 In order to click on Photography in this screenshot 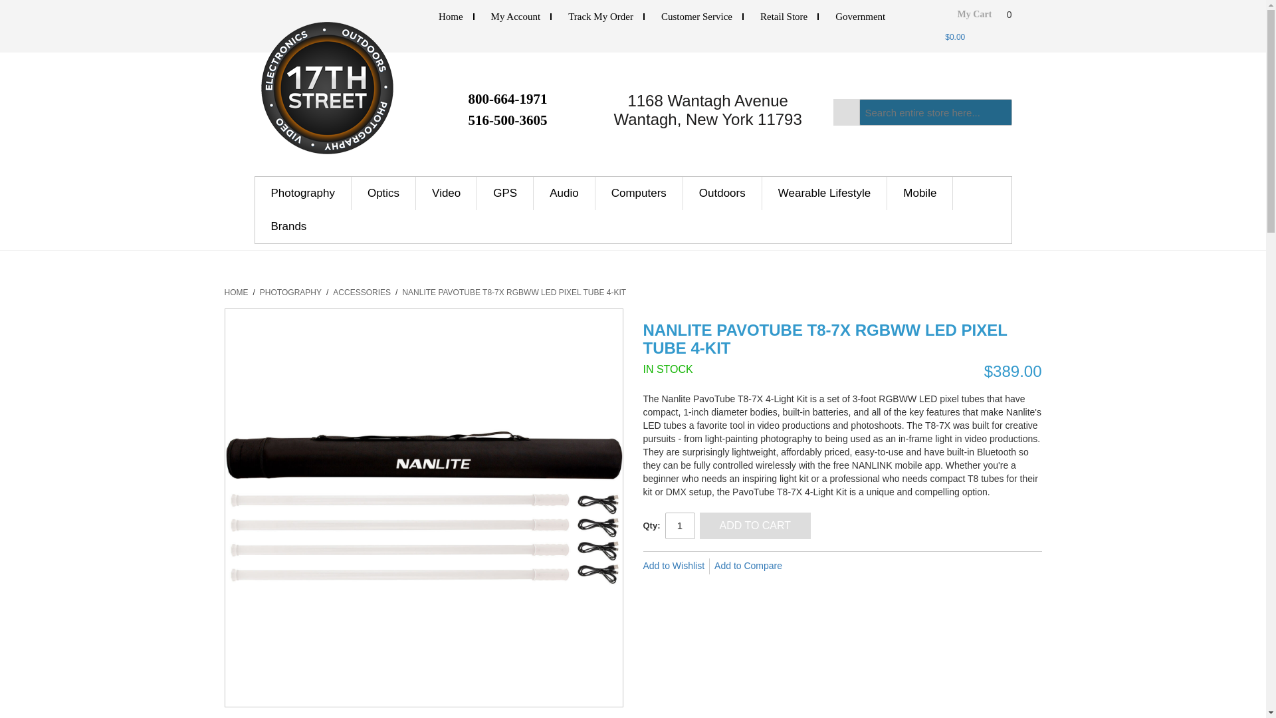, I will do `click(303, 193)`.